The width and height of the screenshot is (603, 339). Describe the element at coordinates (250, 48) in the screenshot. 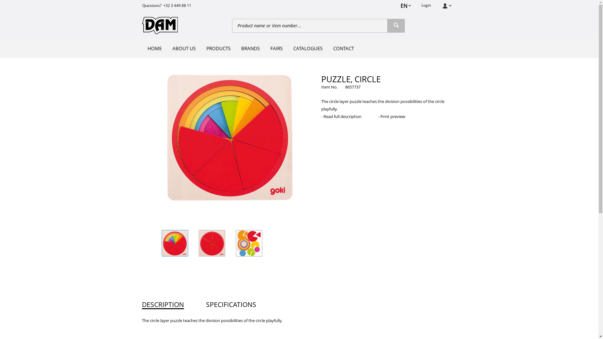

I see `BRANDS` at that location.